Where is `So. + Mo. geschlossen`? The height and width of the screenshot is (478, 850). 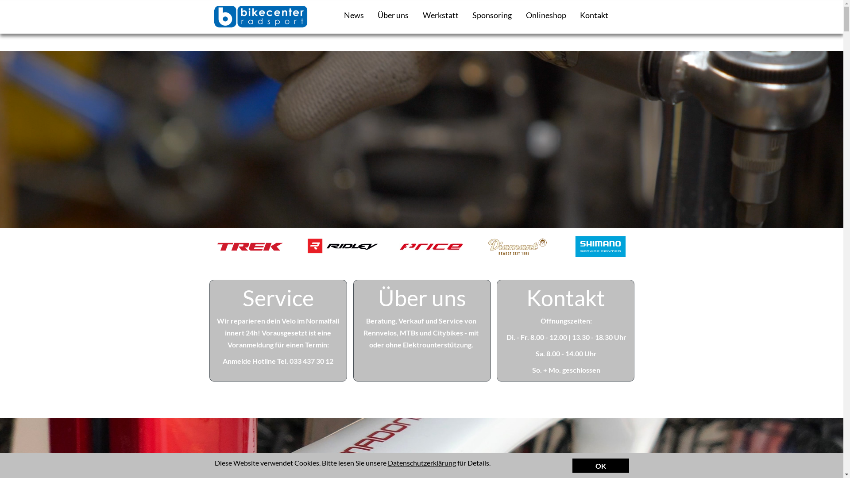 So. + Mo. geschlossen is located at coordinates (566, 370).